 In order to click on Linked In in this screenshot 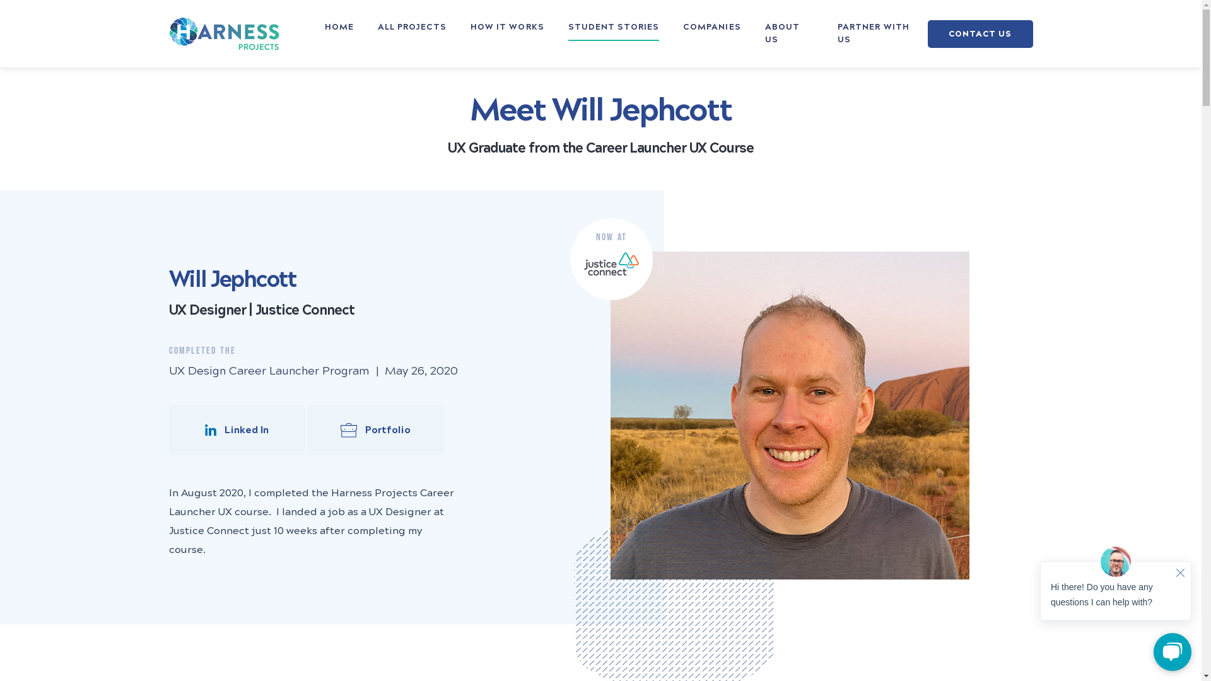, I will do `click(237, 430)`.